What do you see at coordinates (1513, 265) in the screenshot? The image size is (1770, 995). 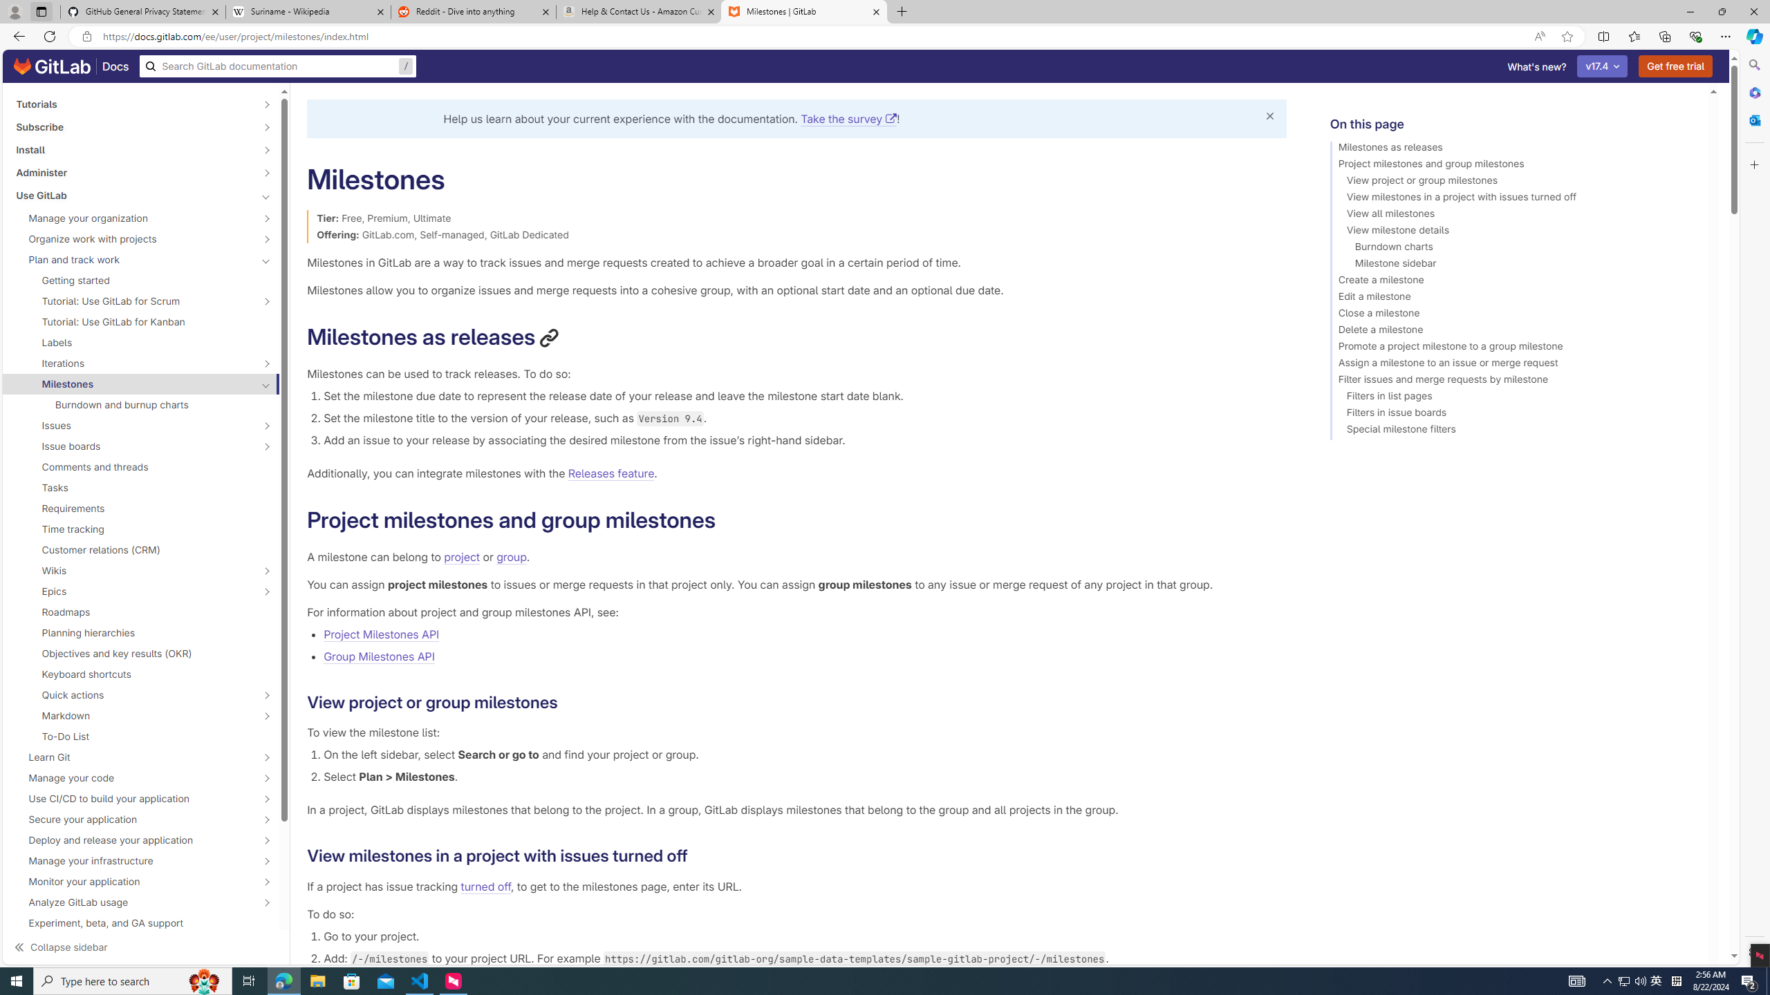 I see `Milestone sidebar` at bounding box center [1513, 265].